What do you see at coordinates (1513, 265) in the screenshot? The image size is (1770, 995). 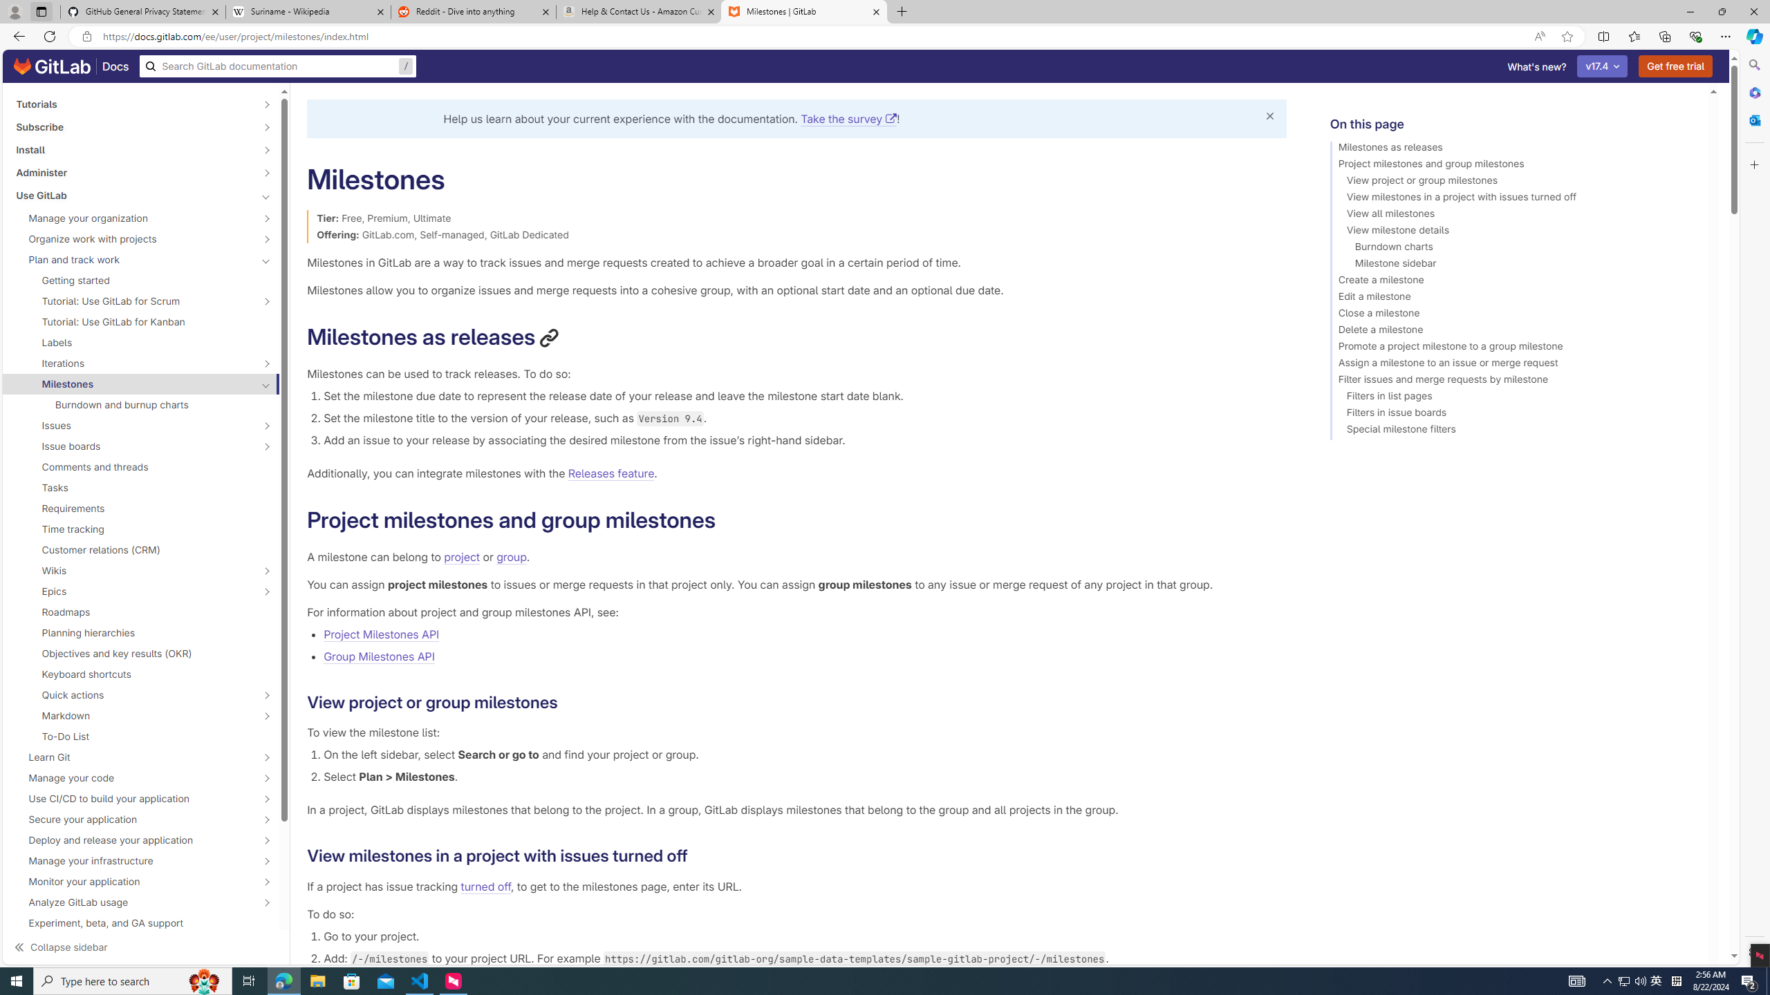 I see `Milestone sidebar` at bounding box center [1513, 265].